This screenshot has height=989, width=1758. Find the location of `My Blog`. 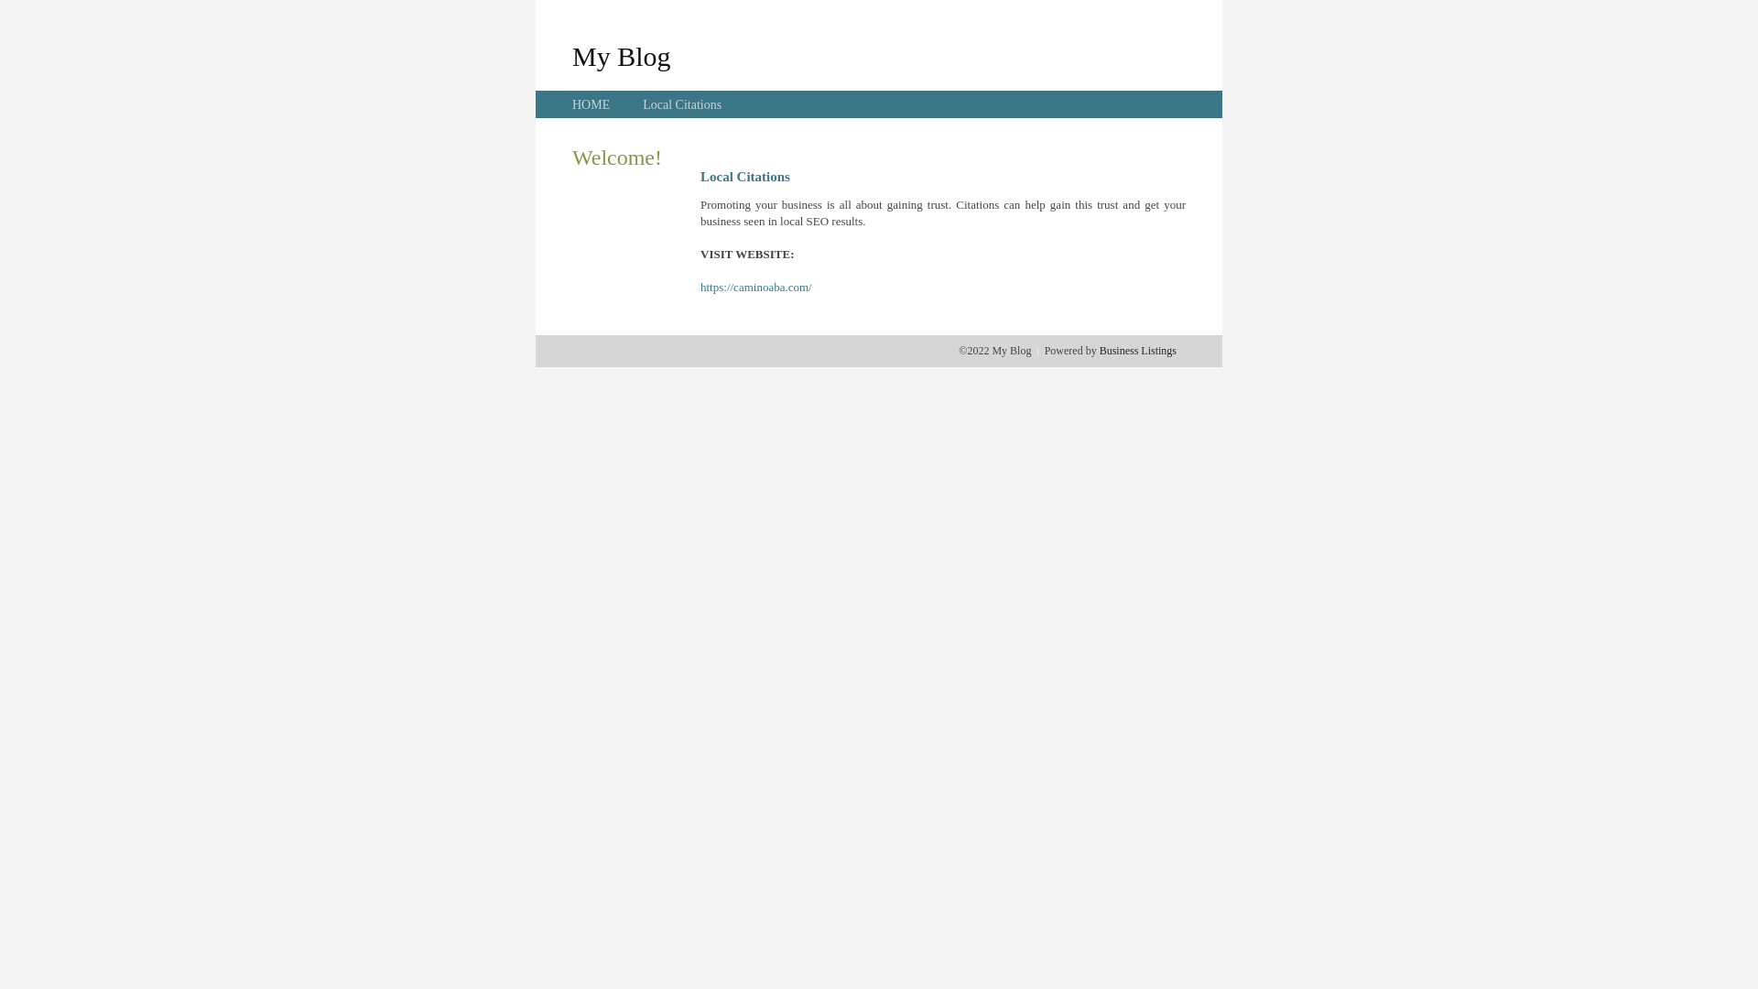

My Blog is located at coordinates (622, 56).